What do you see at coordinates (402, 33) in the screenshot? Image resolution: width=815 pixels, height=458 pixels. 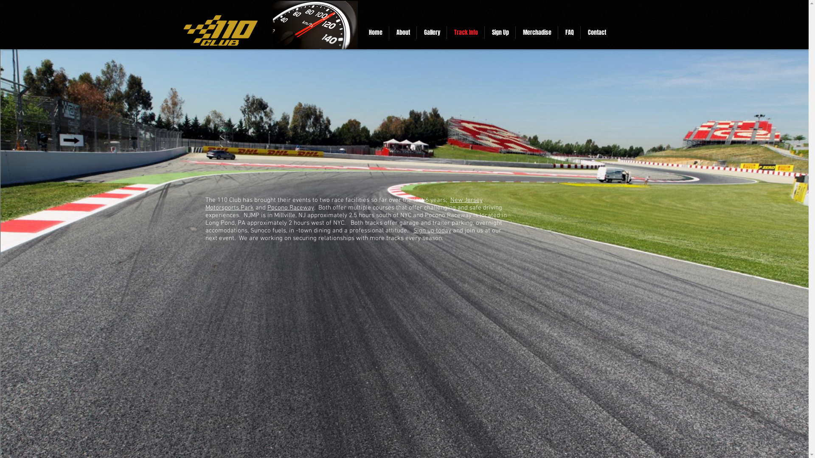 I see `About` at bounding box center [402, 33].